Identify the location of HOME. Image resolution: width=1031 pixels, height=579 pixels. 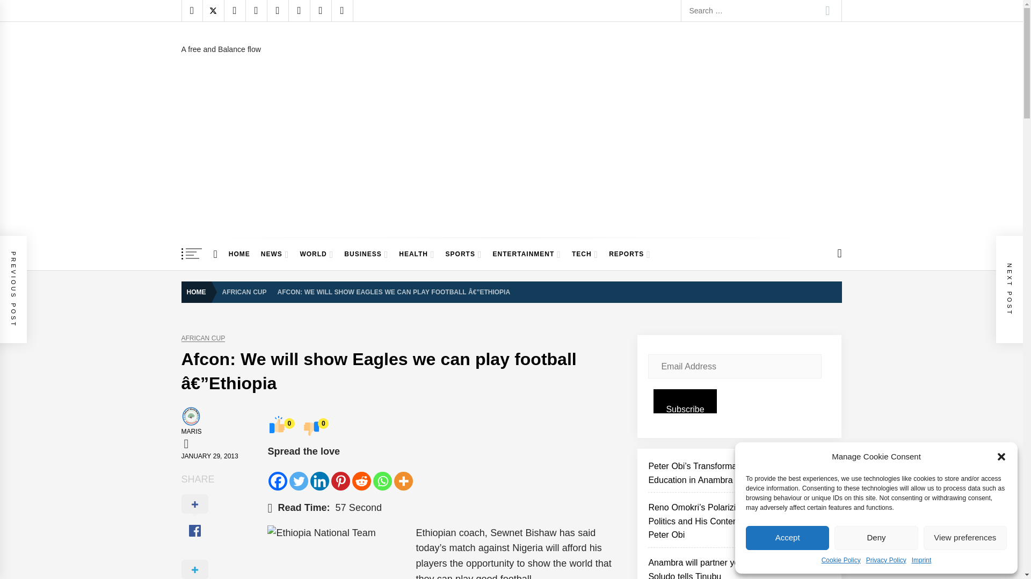
(239, 254).